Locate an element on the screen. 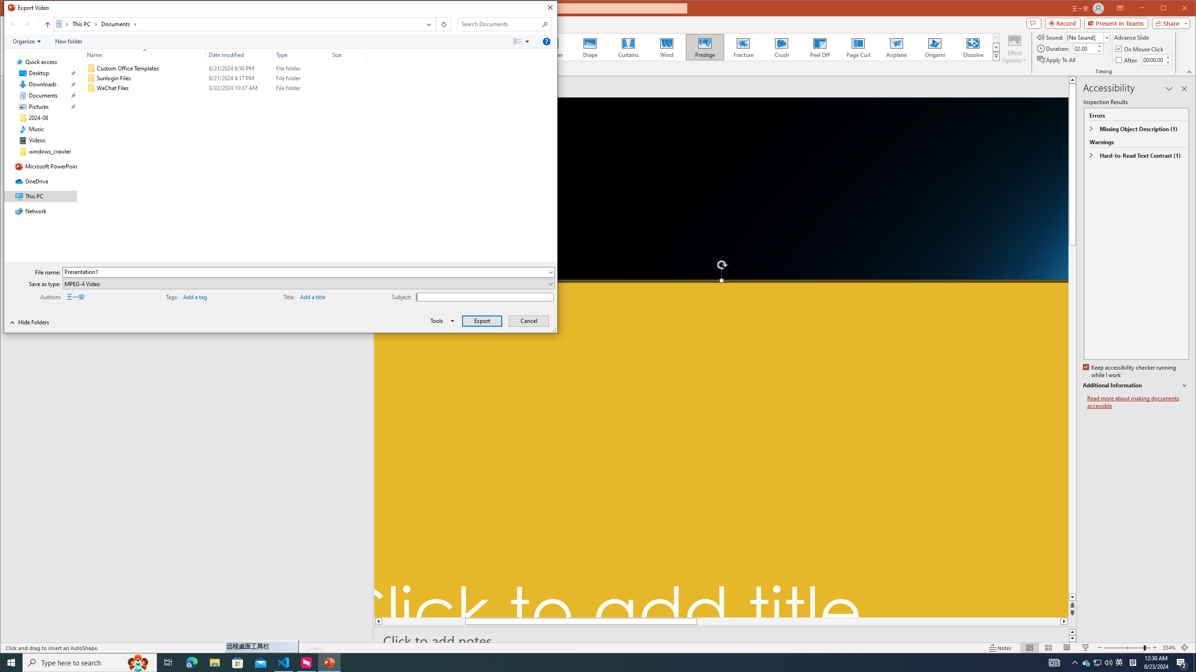  Dissolve is located at coordinates (973, 47).